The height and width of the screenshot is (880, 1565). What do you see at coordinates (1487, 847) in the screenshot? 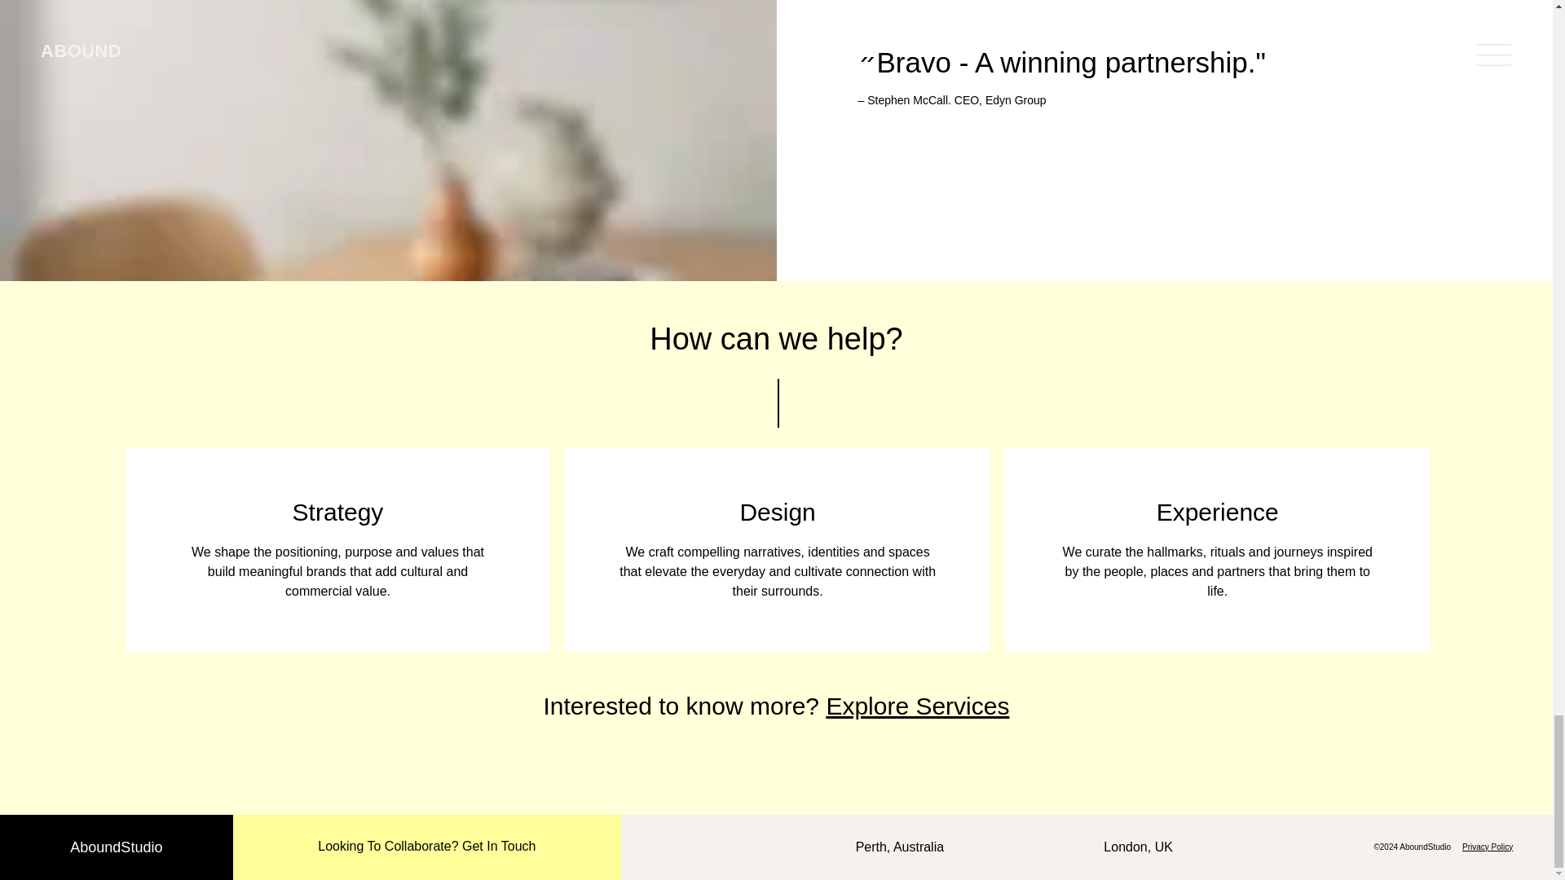
I see `Privacy Policy` at bounding box center [1487, 847].